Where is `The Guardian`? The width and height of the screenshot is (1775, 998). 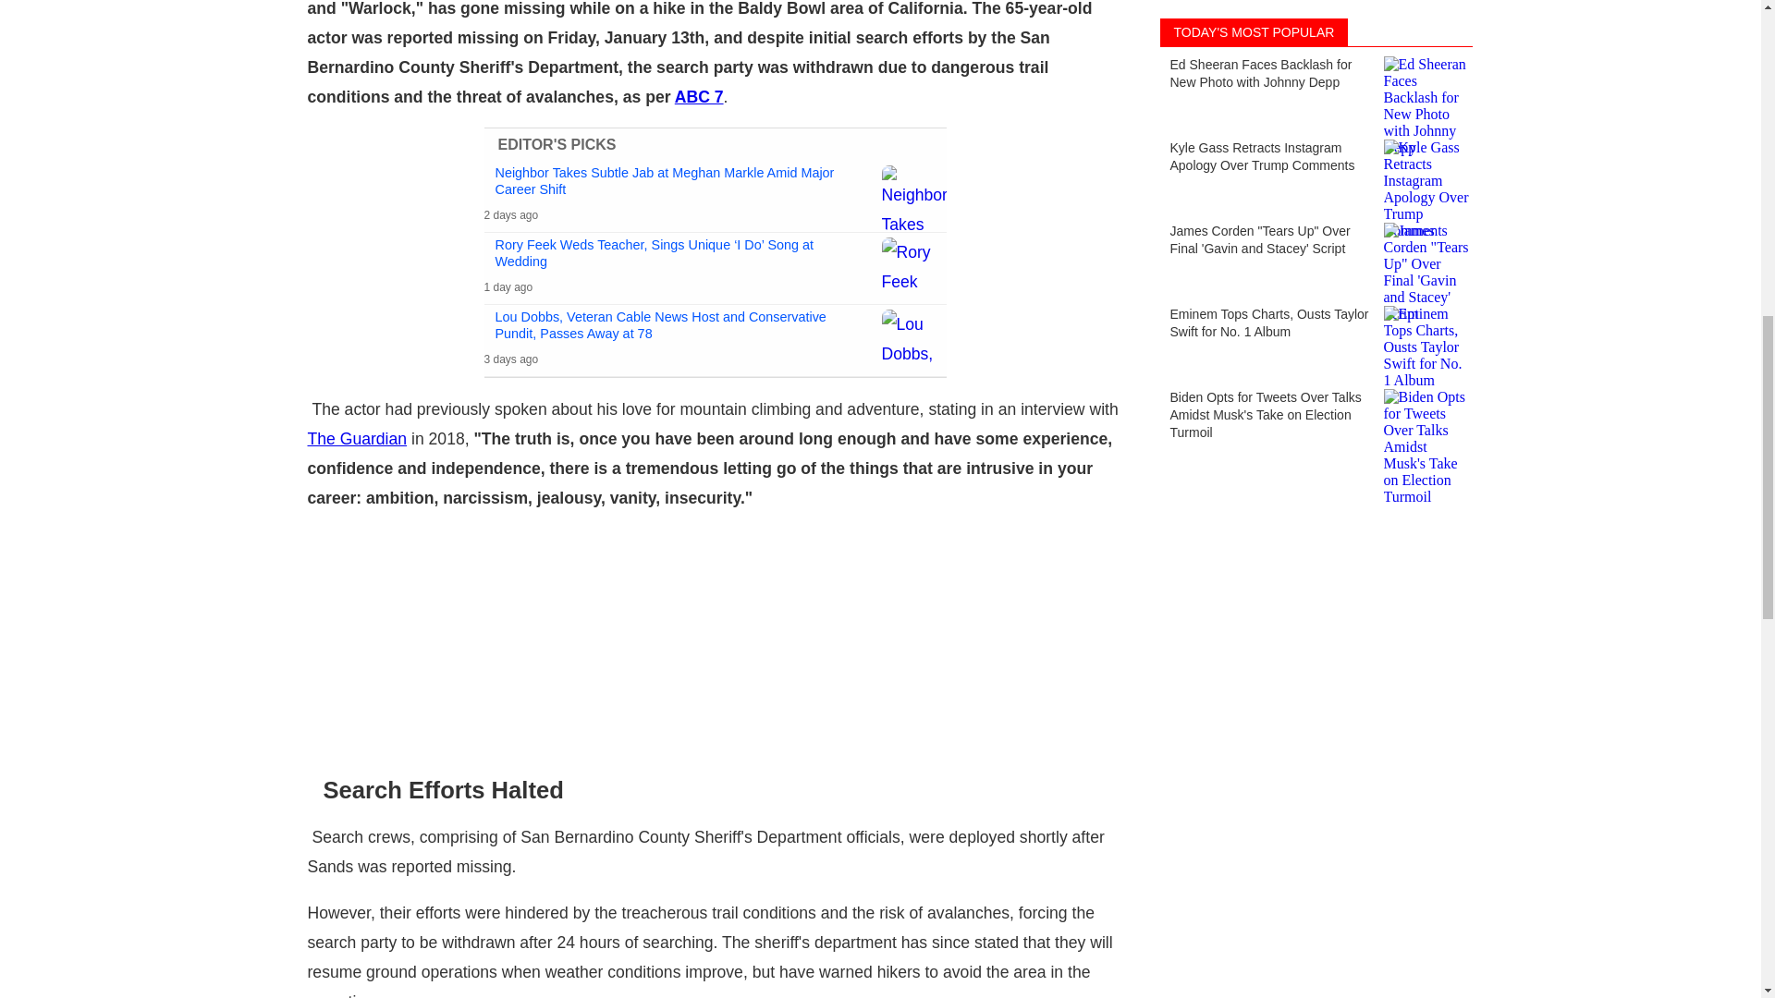 The Guardian is located at coordinates (357, 438).